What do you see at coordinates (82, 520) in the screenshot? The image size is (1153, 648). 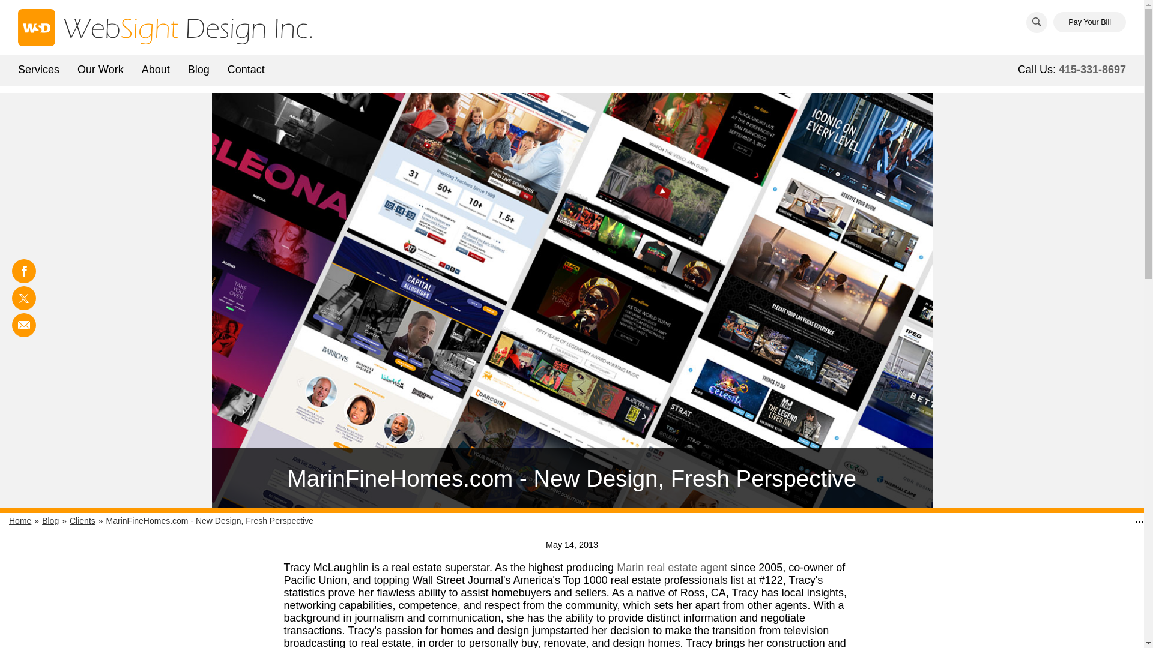 I see `Clients` at bounding box center [82, 520].